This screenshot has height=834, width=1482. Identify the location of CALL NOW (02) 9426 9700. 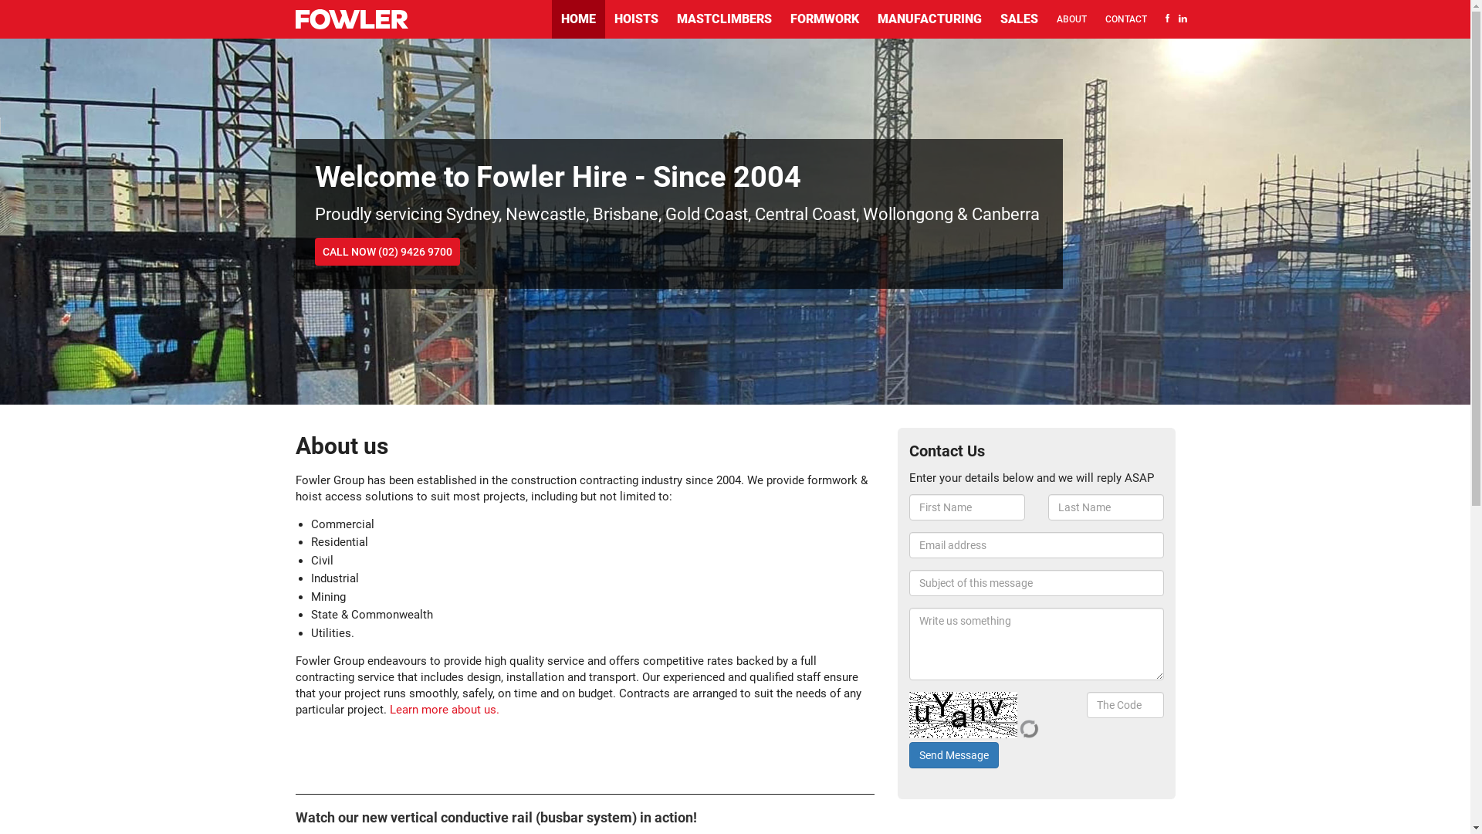
(387, 252).